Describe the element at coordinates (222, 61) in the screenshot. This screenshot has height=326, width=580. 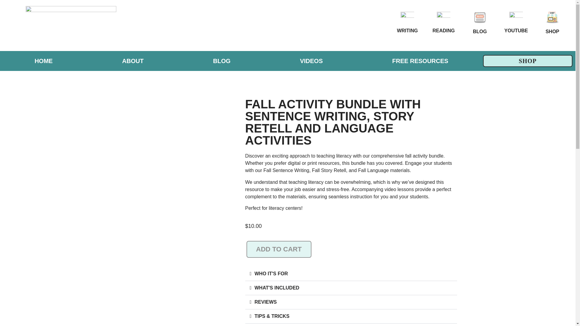
I see `BLOG` at that location.